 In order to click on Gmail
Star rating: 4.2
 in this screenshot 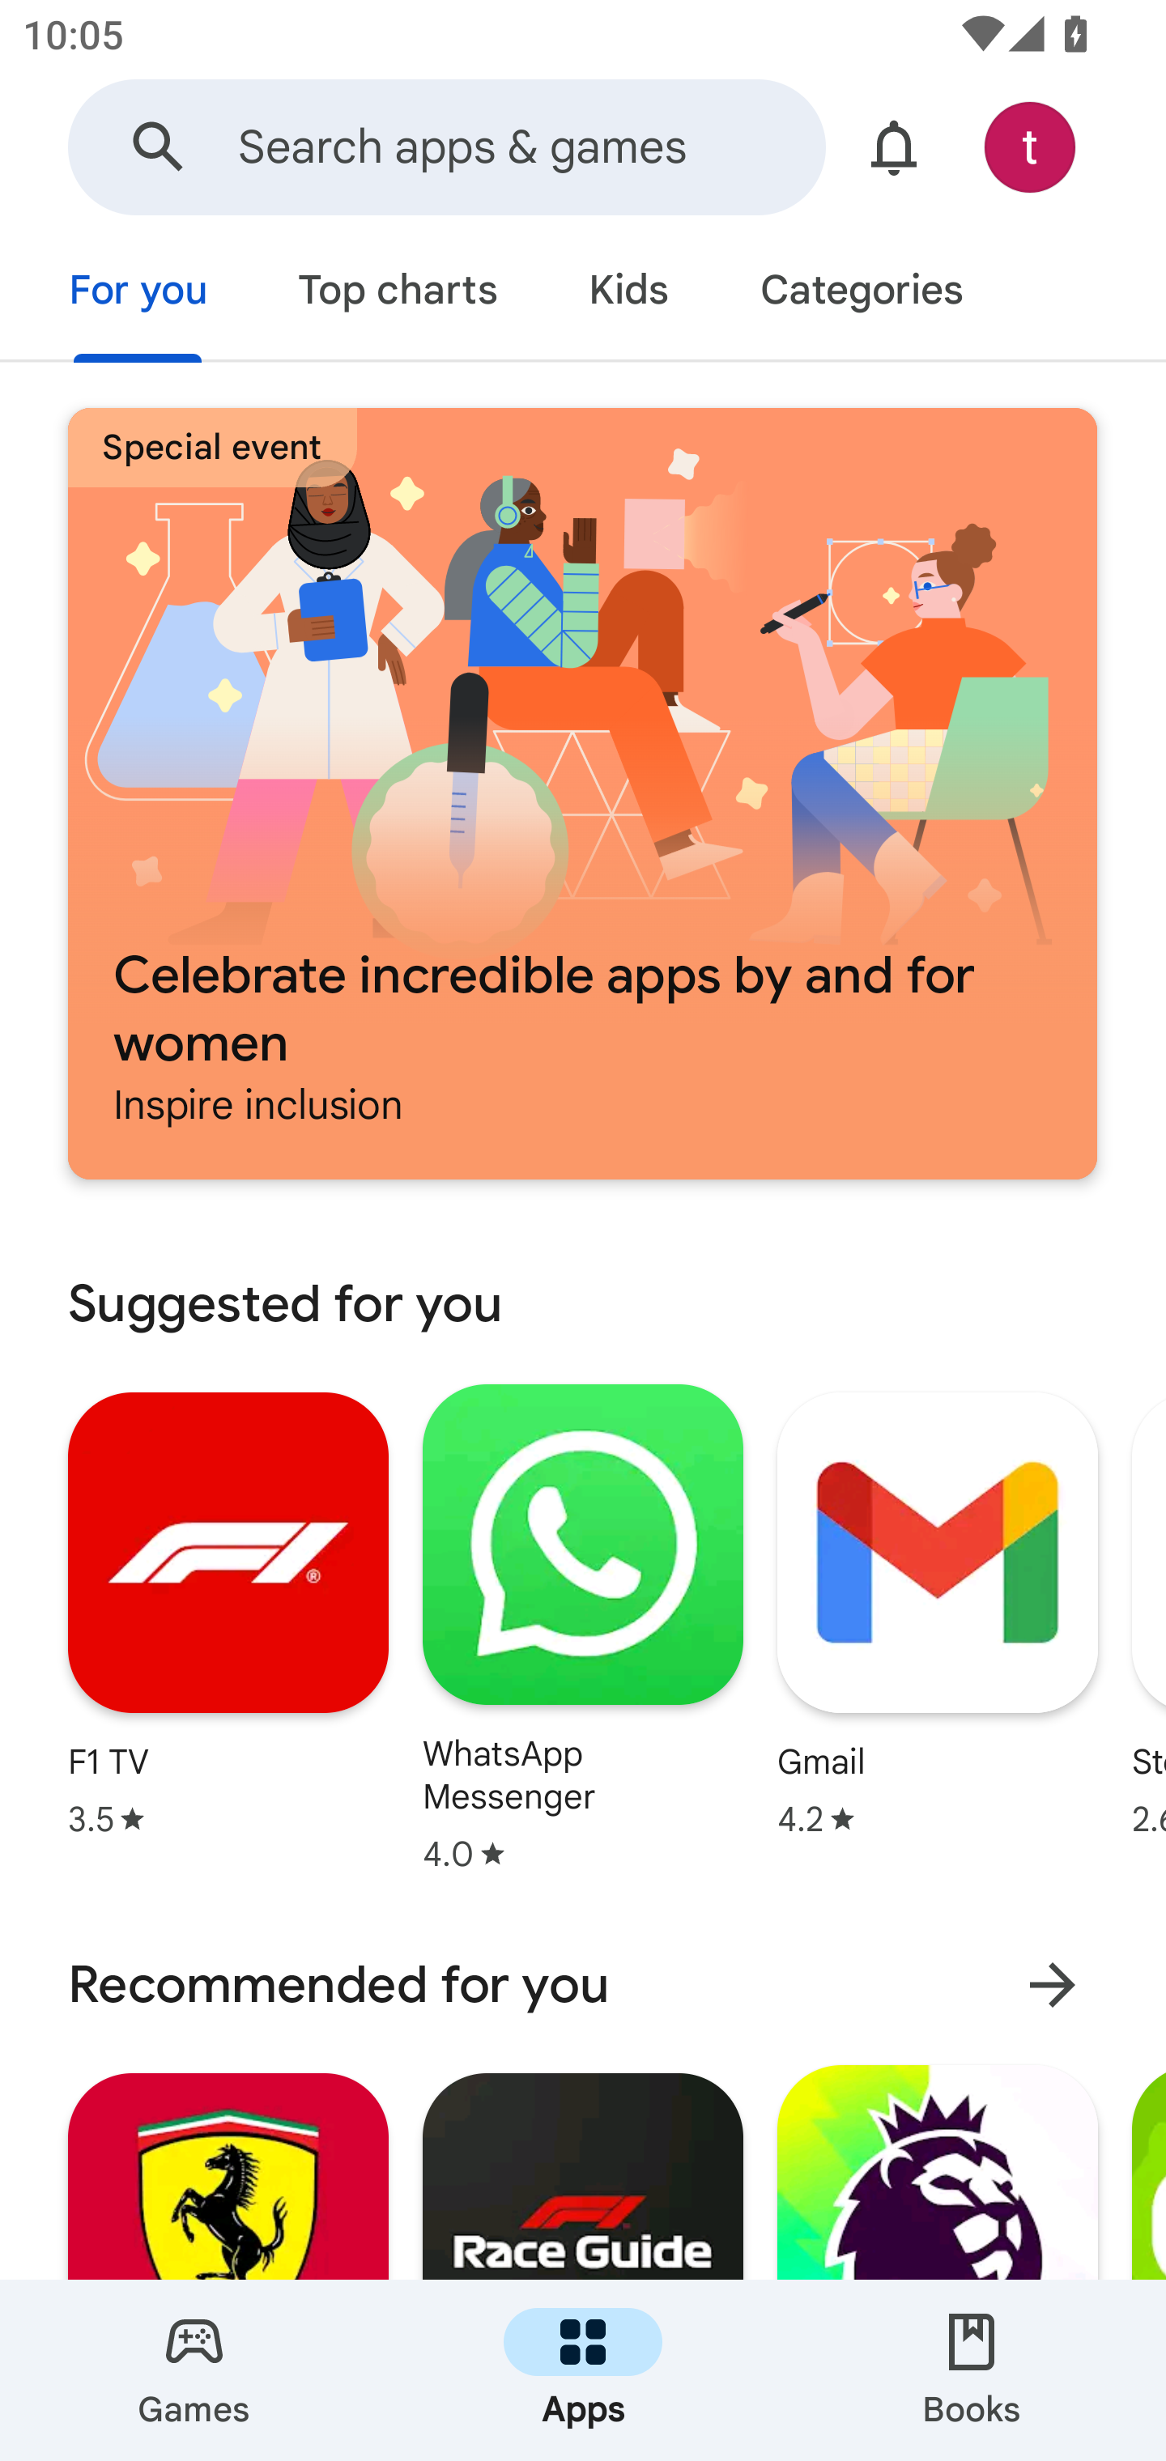, I will do `click(937, 1614)`.